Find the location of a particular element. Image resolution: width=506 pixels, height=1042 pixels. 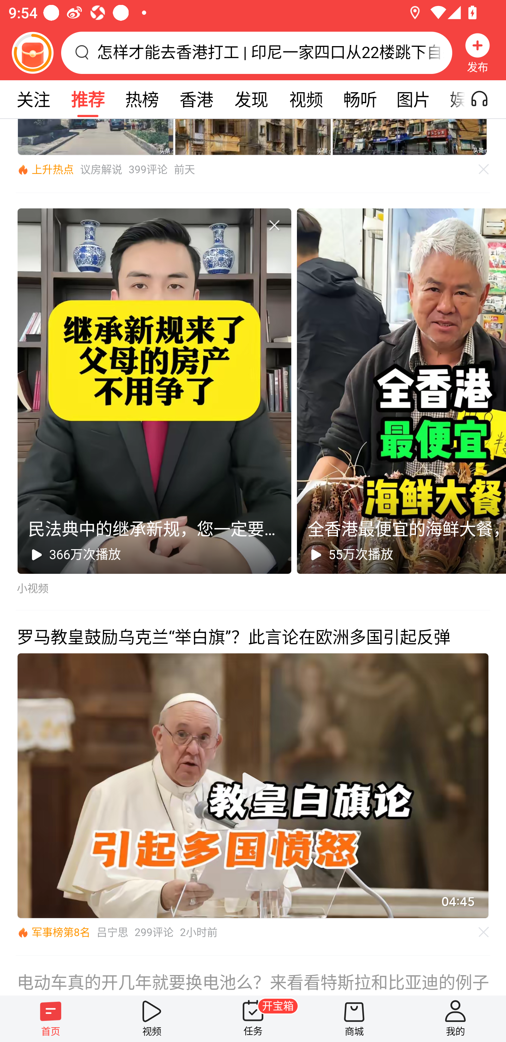

播放视频 视频播放器，双击屏幕打开播放控制 is located at coordinates (253, 785).